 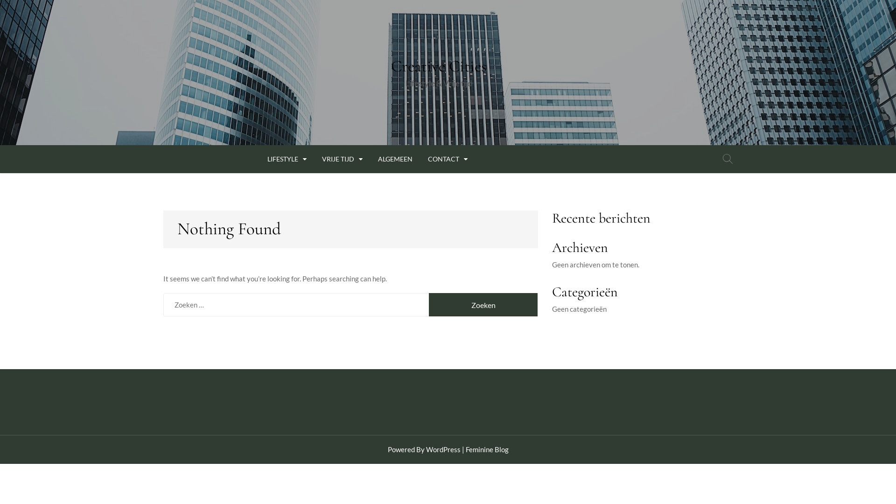 What do you see at coordinates (448, 158) in the screenshot?
I see `CONTACT` at bounding box center [448, 158].